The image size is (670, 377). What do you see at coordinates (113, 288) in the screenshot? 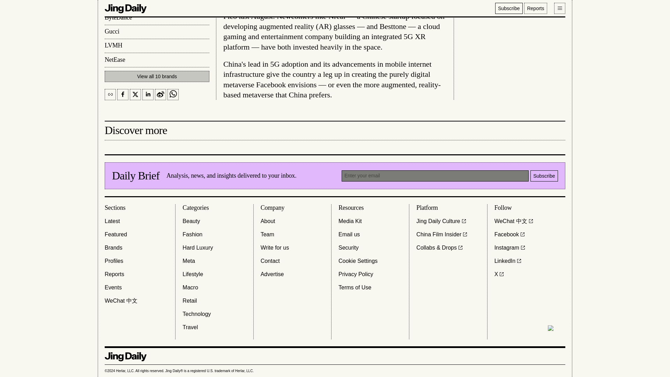
I see `Events` at bounding box center [113, 288].